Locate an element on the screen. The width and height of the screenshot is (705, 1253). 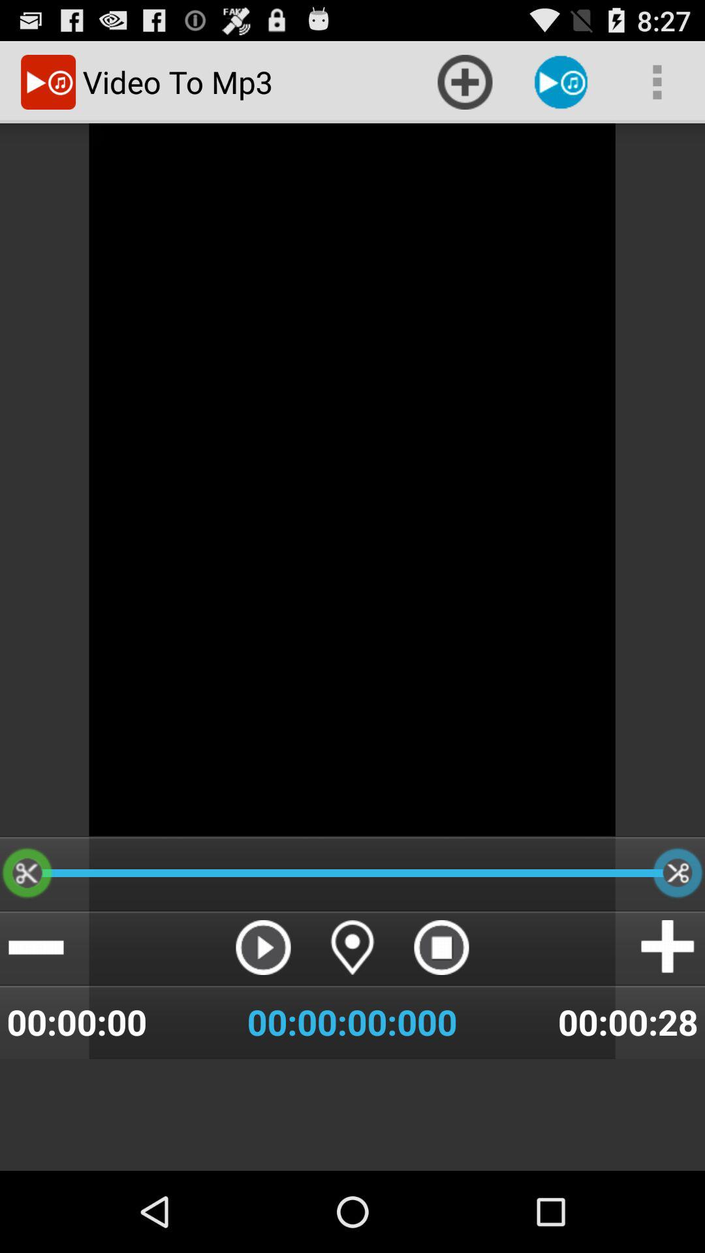
select the item above 00 00 00 item is located at coordinates (263, 948).